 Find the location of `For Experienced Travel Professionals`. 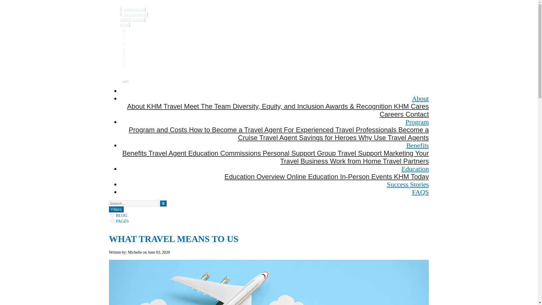

For Experienced Travel Professionals is located at coordinates (341, 130).